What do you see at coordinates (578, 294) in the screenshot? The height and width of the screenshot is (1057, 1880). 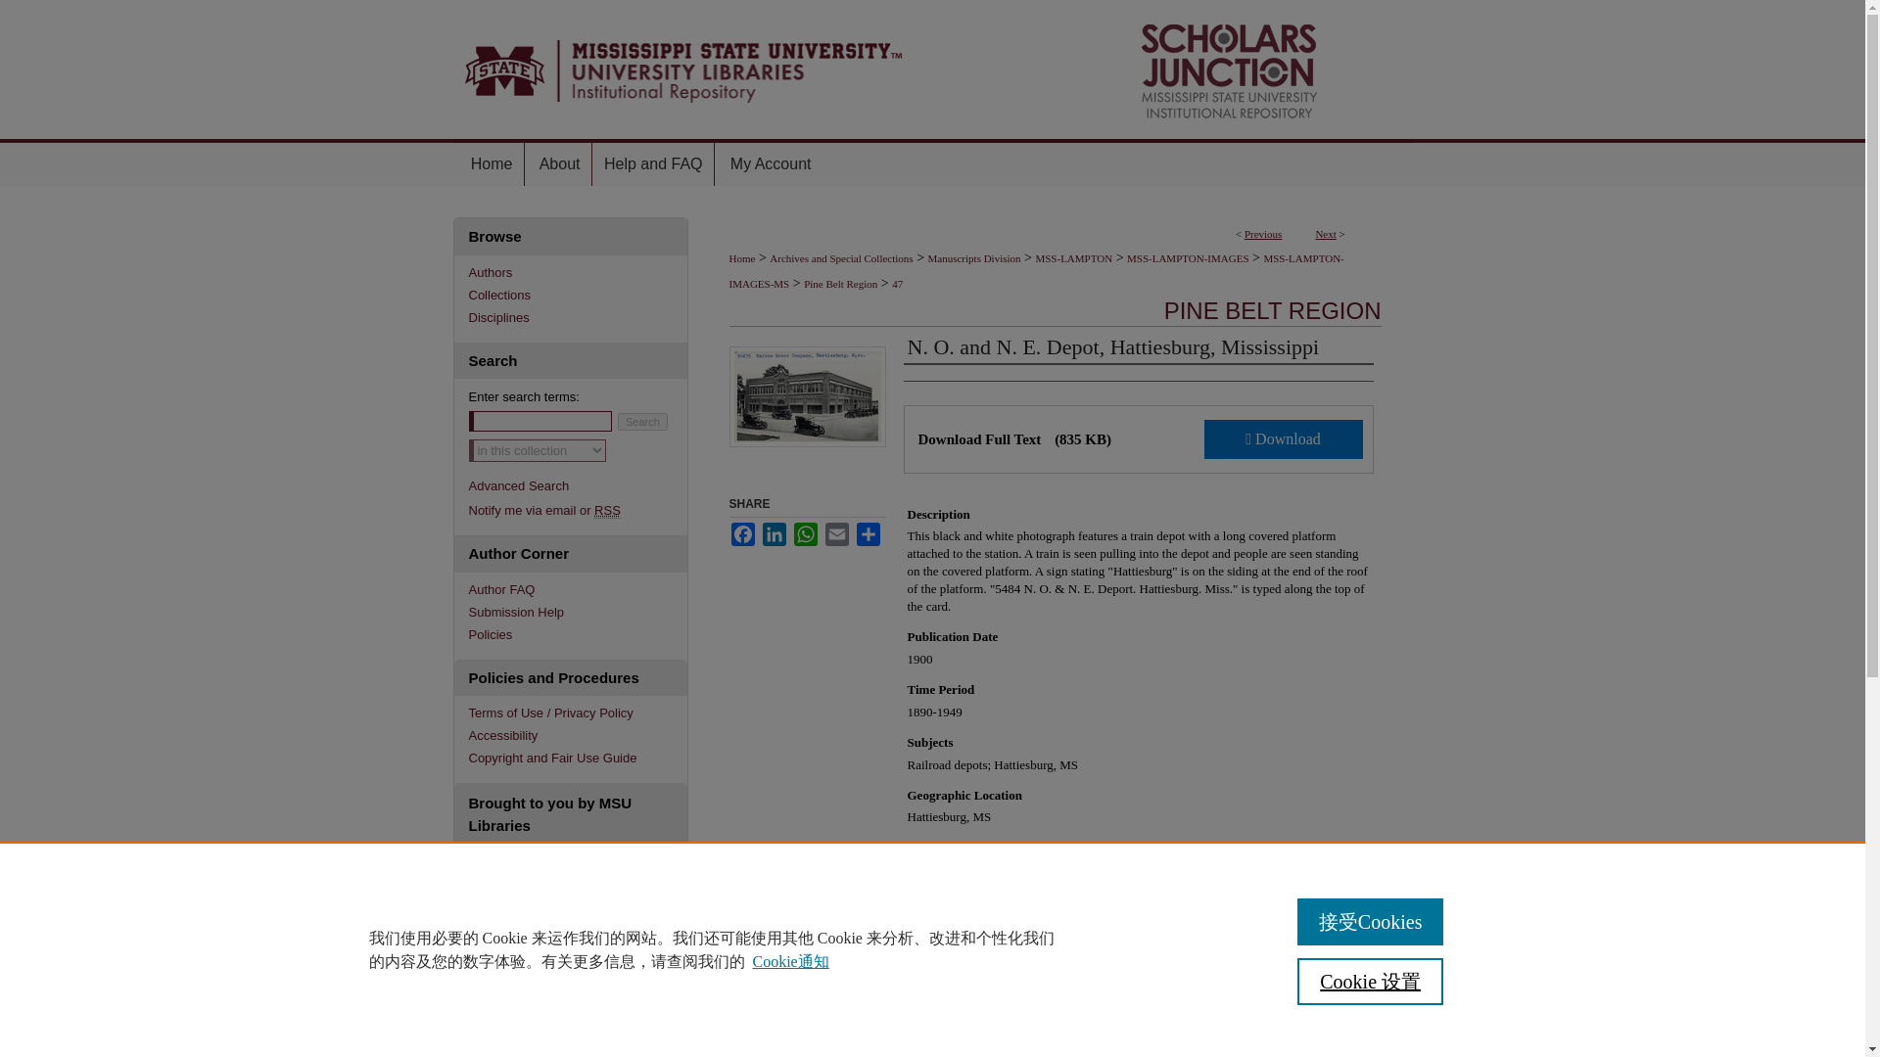 I see `Collections` at bounding box center [578, 294].